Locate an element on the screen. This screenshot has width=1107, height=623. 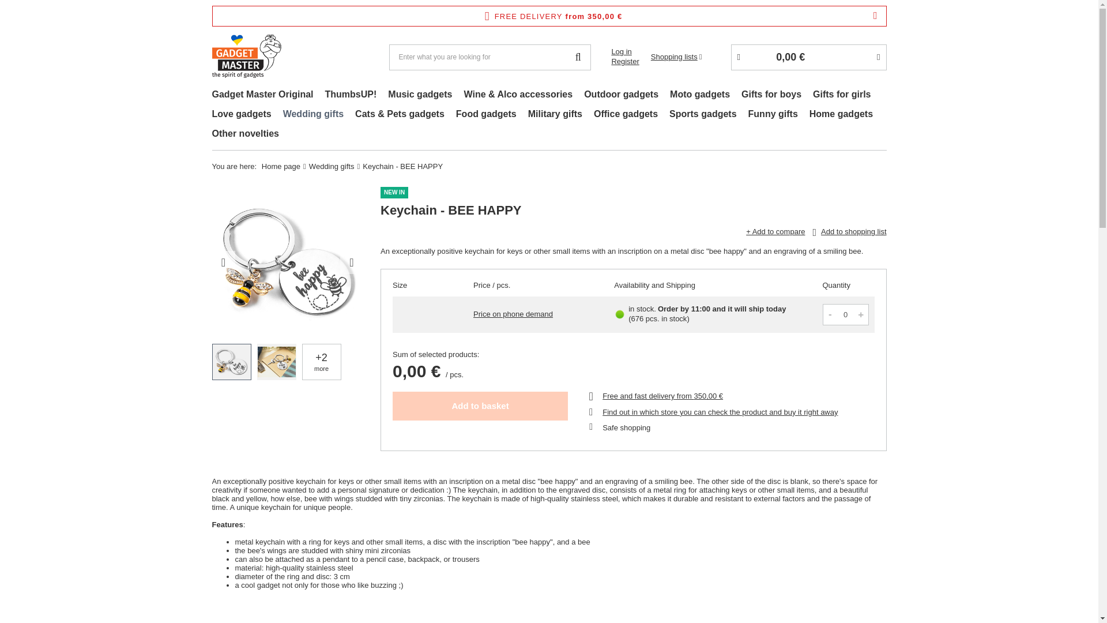
Home gadgets is located at coordinates (841, 115).